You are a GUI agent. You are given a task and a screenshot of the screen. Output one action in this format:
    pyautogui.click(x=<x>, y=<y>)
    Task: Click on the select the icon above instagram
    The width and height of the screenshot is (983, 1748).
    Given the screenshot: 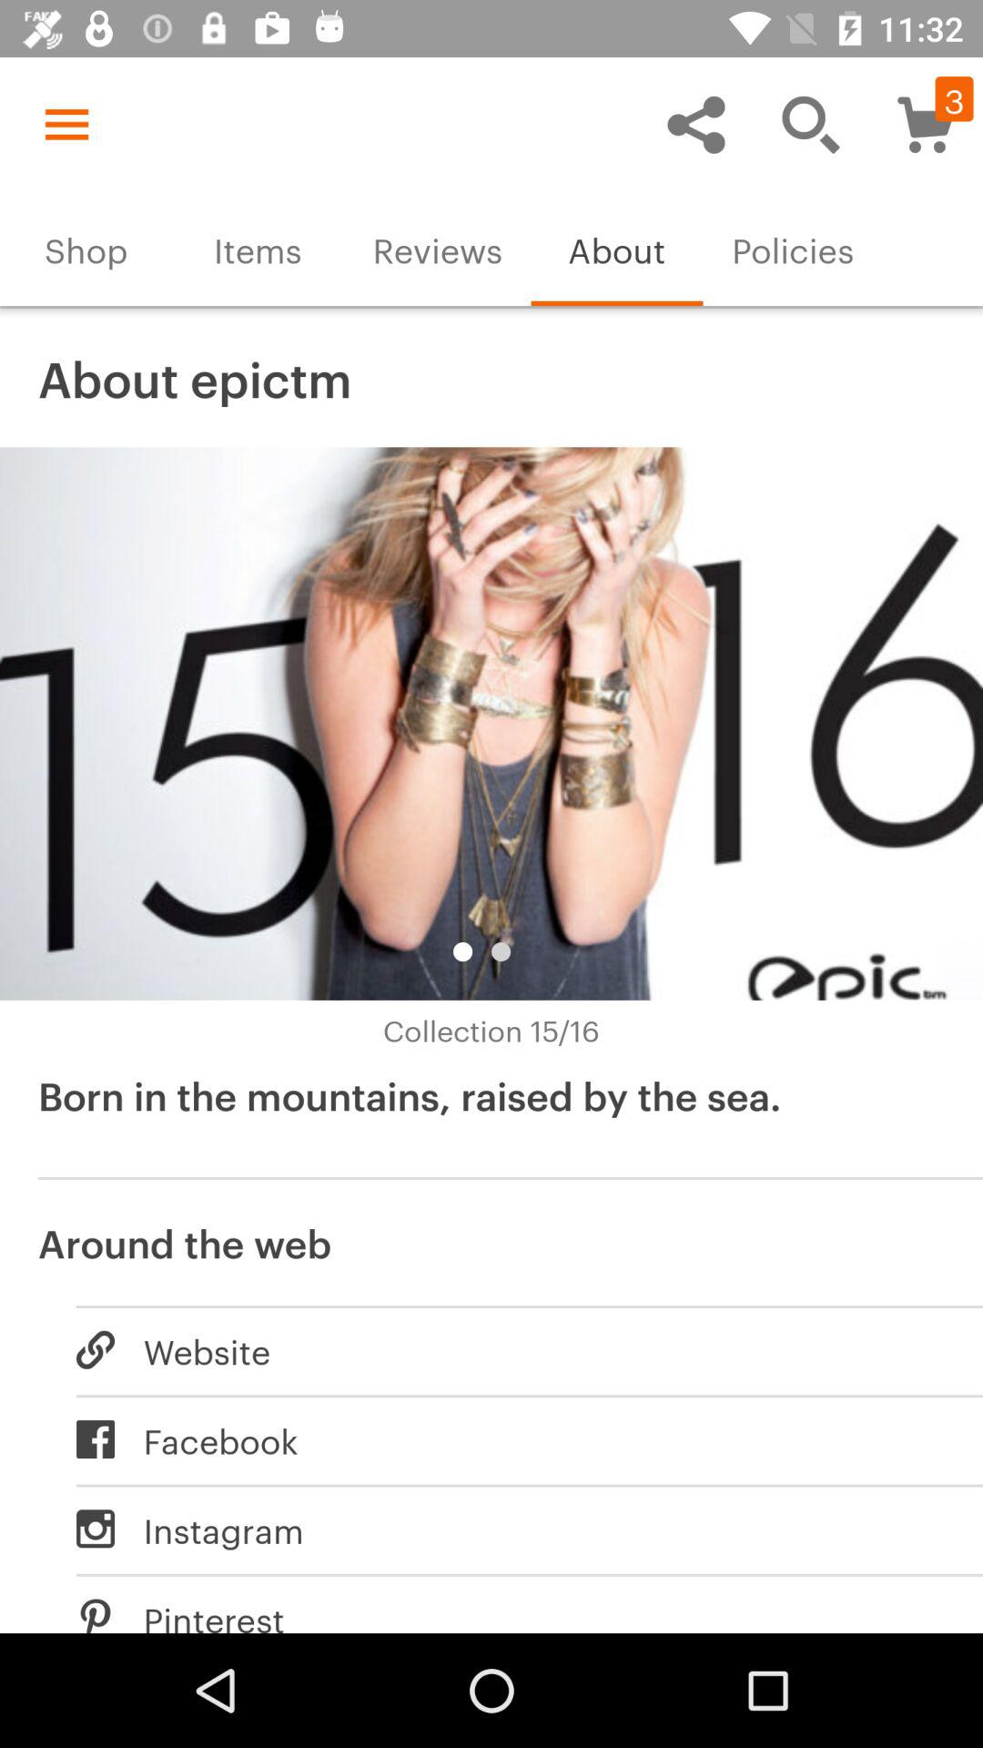 What is the action you would take?
    pyautogui.click(x=511, y=1439)
    